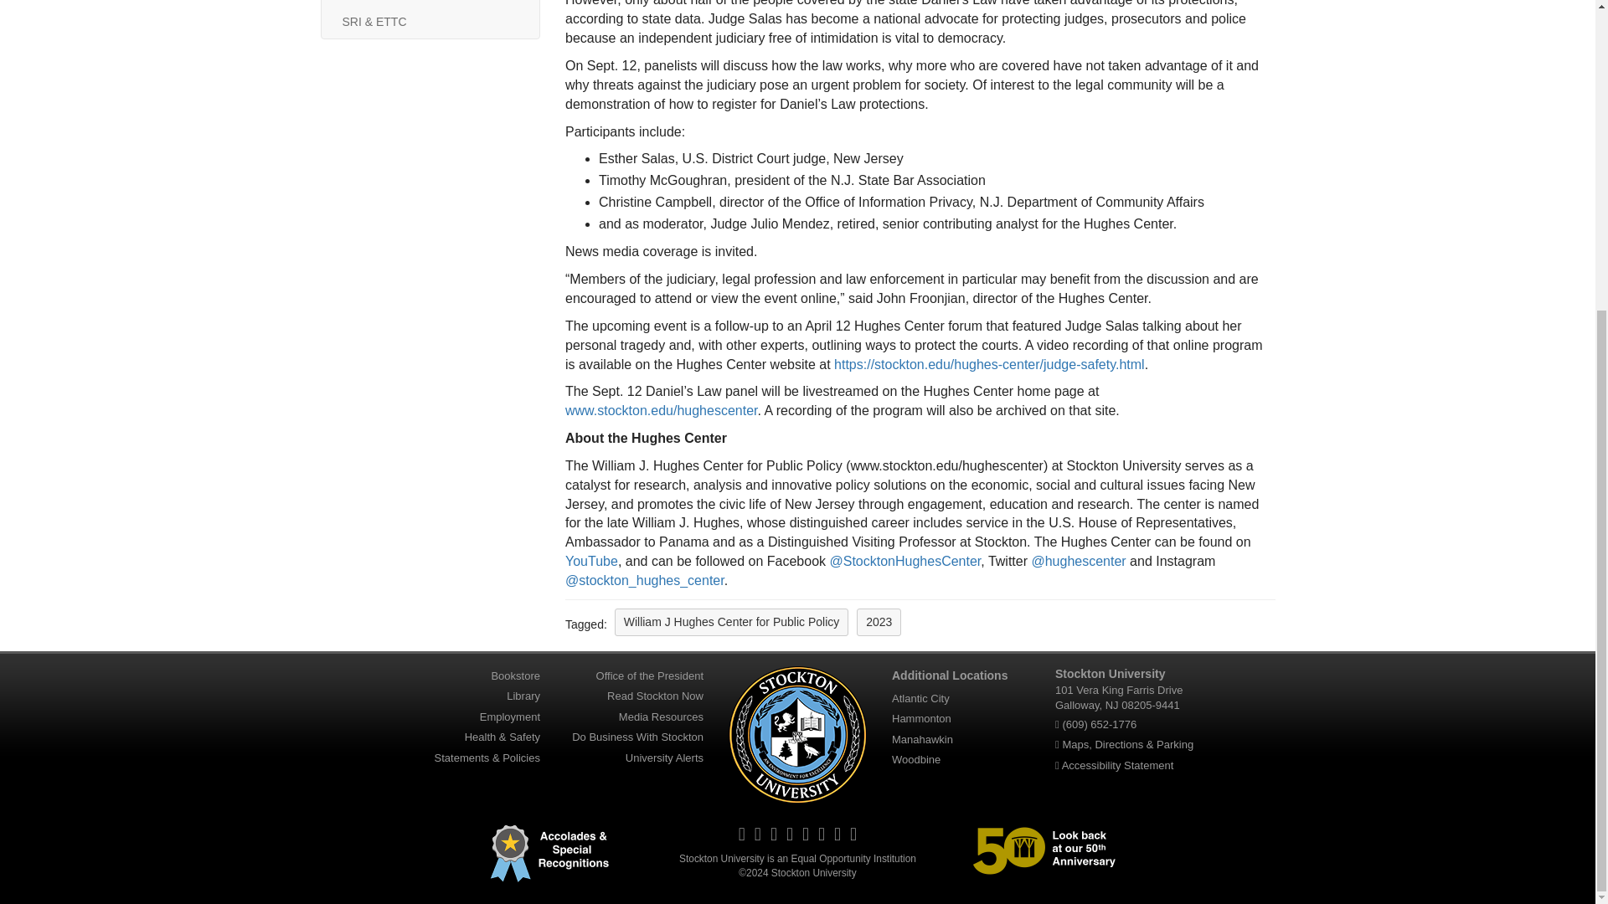 This screenshot has height=904, width=1608. Describe the element at coordinates (638, 737) in the screenshot. I see `Do Business With Stockton` at that location.